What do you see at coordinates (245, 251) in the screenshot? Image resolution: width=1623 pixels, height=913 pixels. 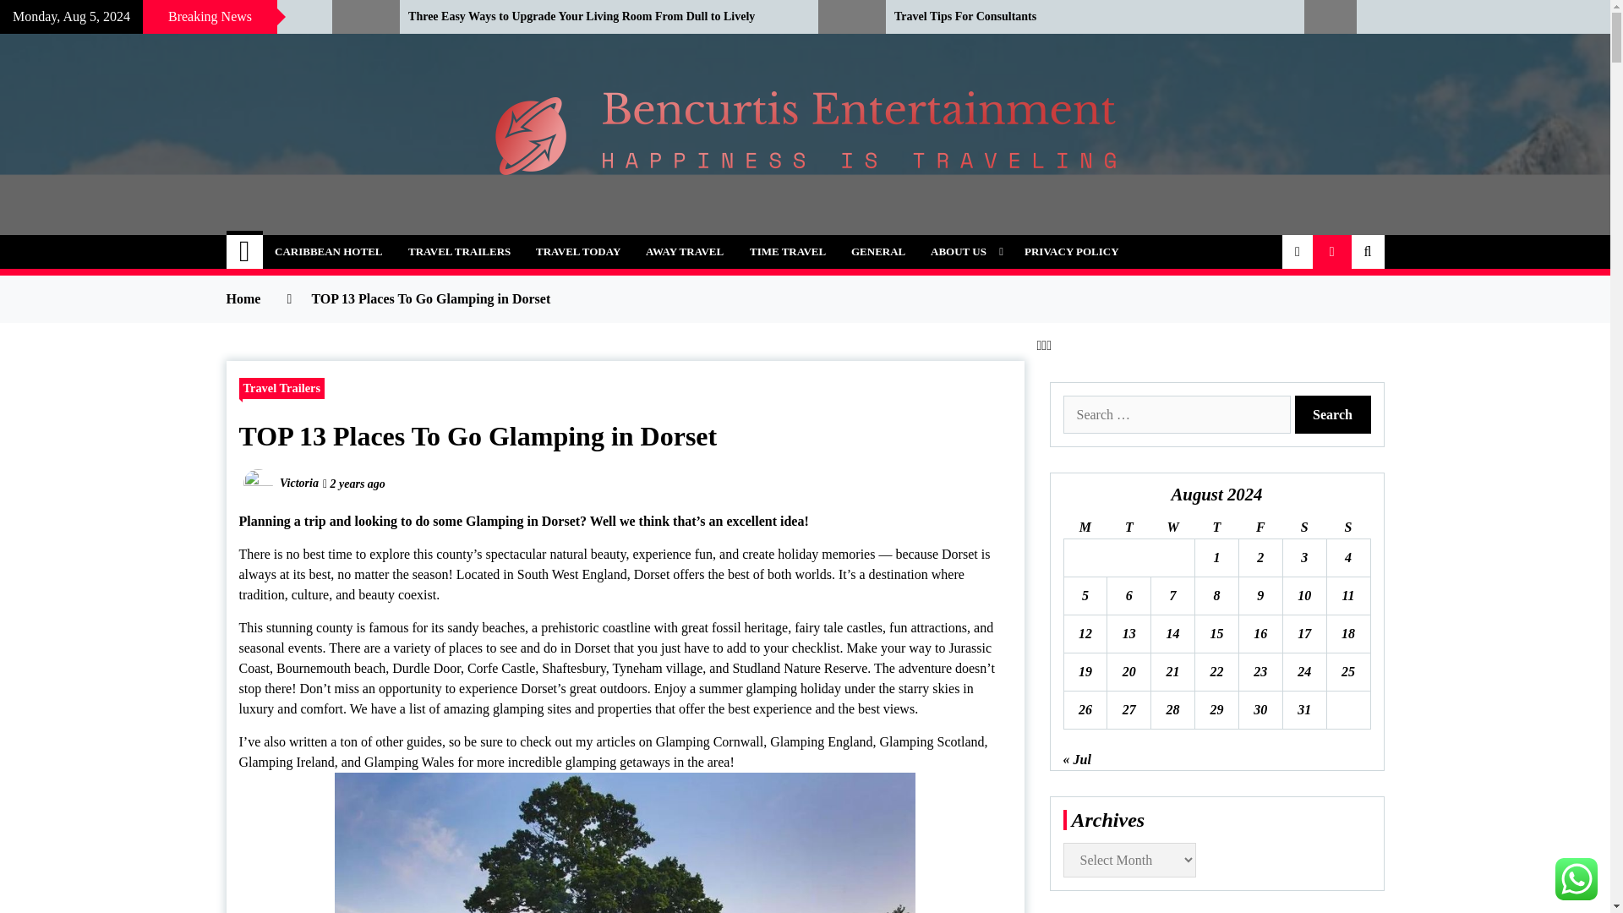 I see `Home` at bounding box center [245, 251].